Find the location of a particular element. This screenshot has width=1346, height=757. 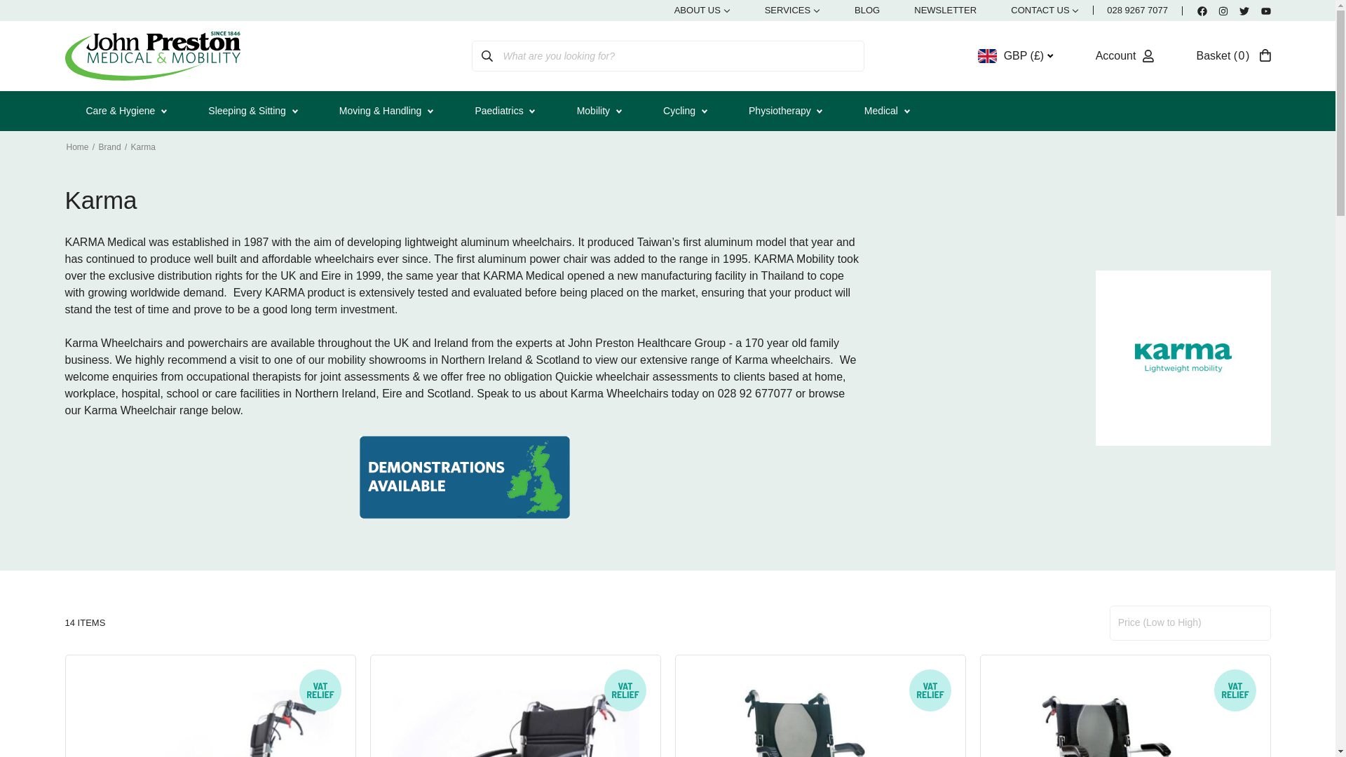

ABOUT US is located at coordinates (1045, 11).